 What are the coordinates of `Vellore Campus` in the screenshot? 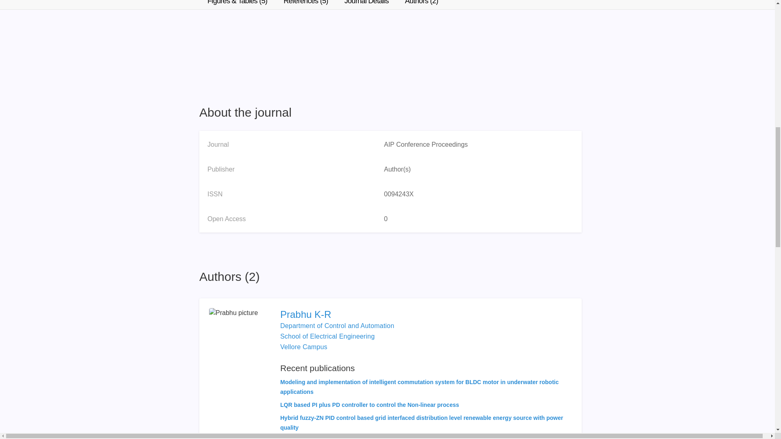 It's located at (303, 346).